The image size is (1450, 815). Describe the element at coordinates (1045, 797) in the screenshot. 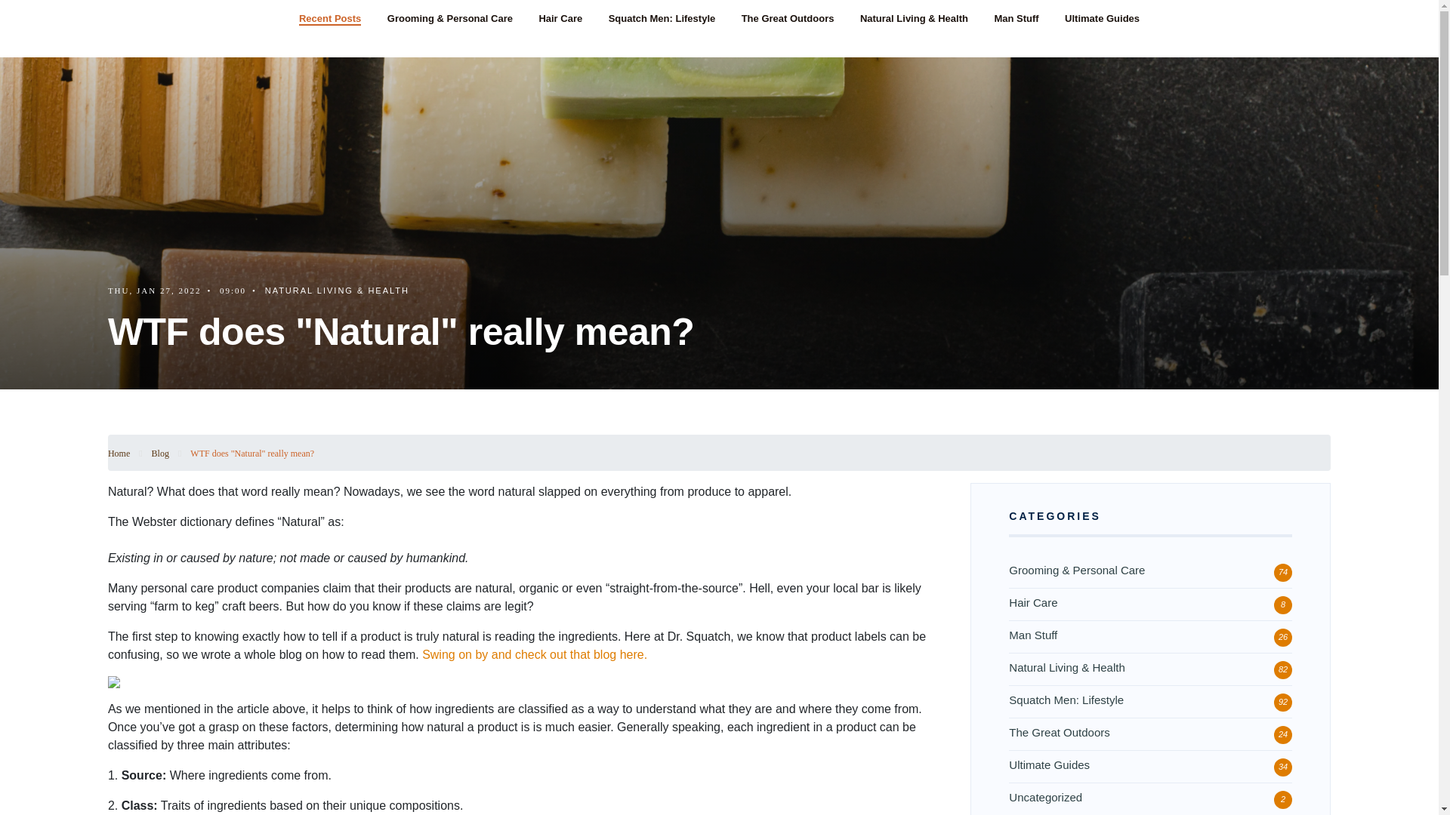

I see `Show articles tagged Uncategorized` at that location.